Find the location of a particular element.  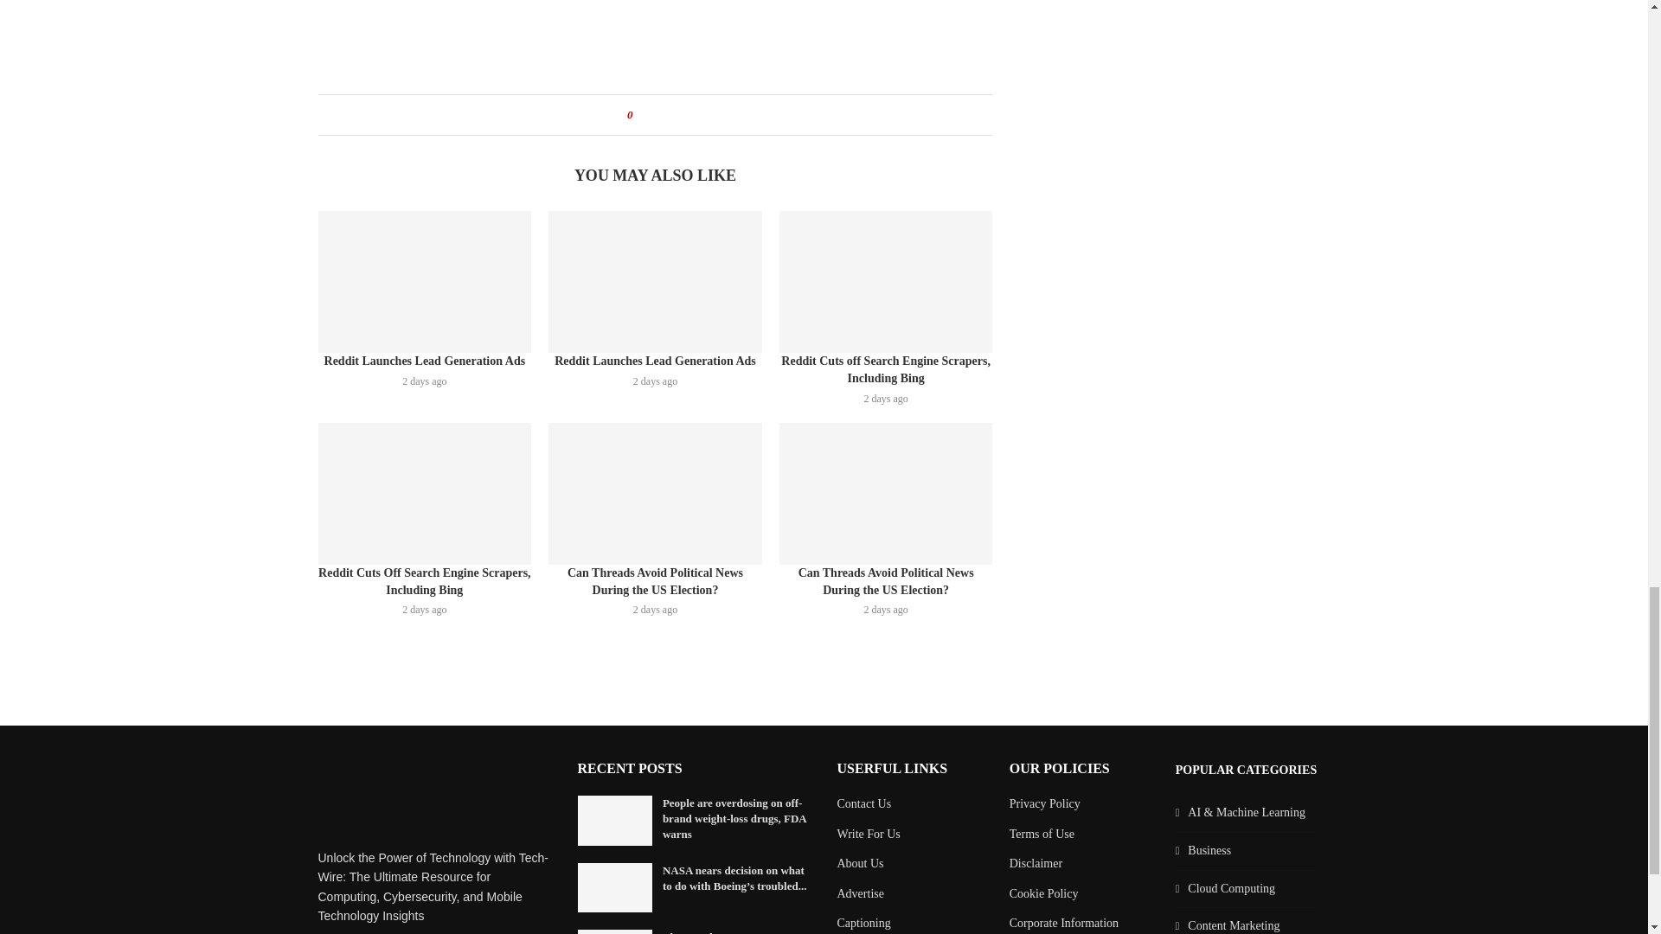

Reddit Launches Lead Generation Ads is located at coordinates (655, 282).